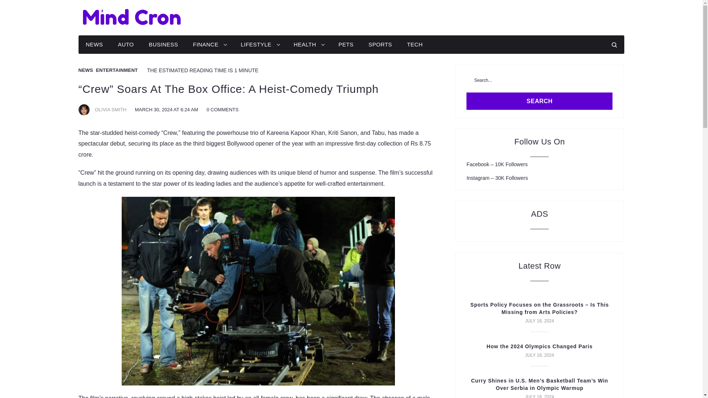  I want to click on SPORTS, so click(380, 45).